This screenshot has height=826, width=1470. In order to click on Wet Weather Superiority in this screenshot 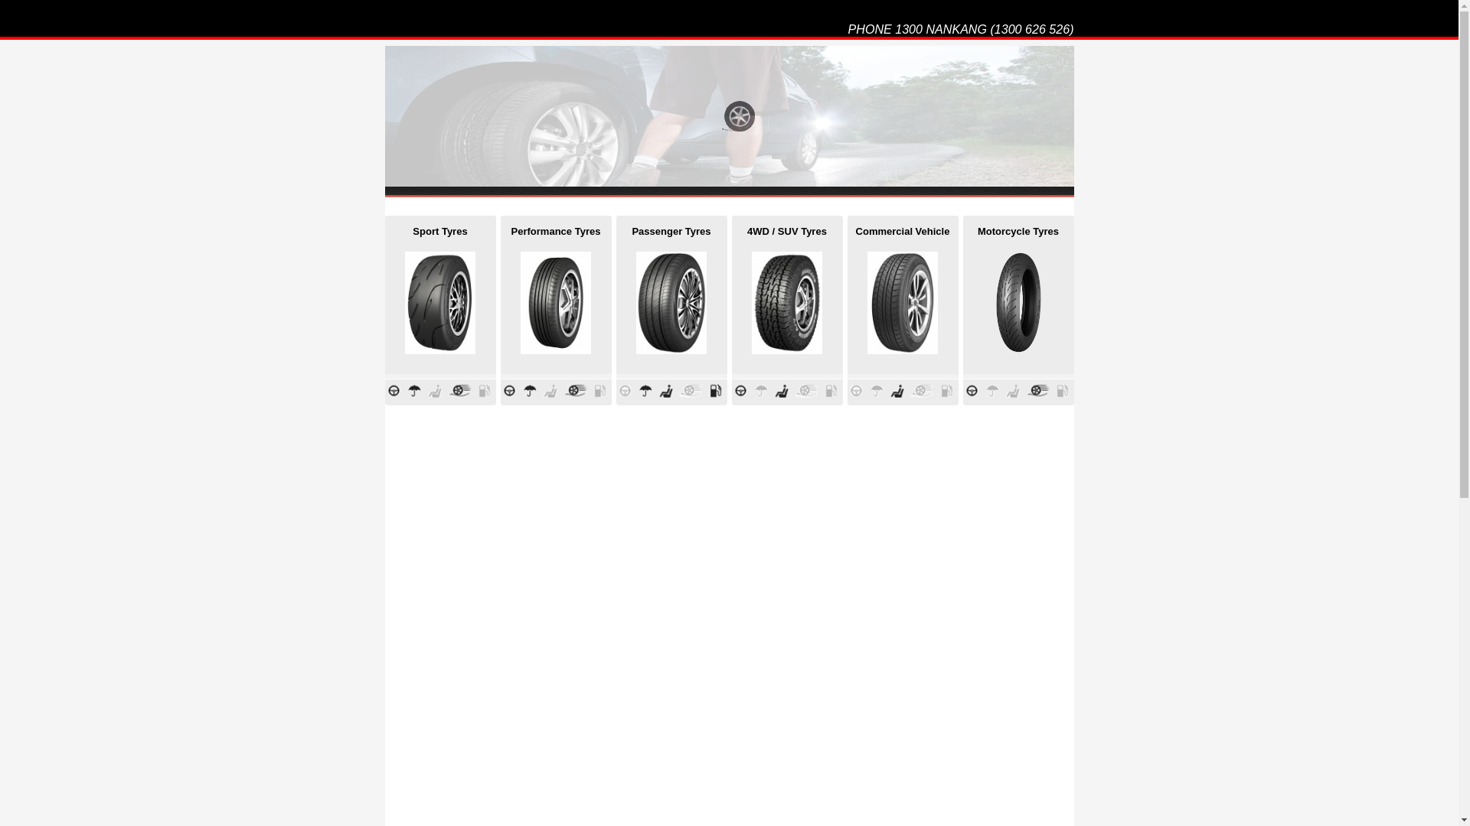, I will do `click(531, 395)`.